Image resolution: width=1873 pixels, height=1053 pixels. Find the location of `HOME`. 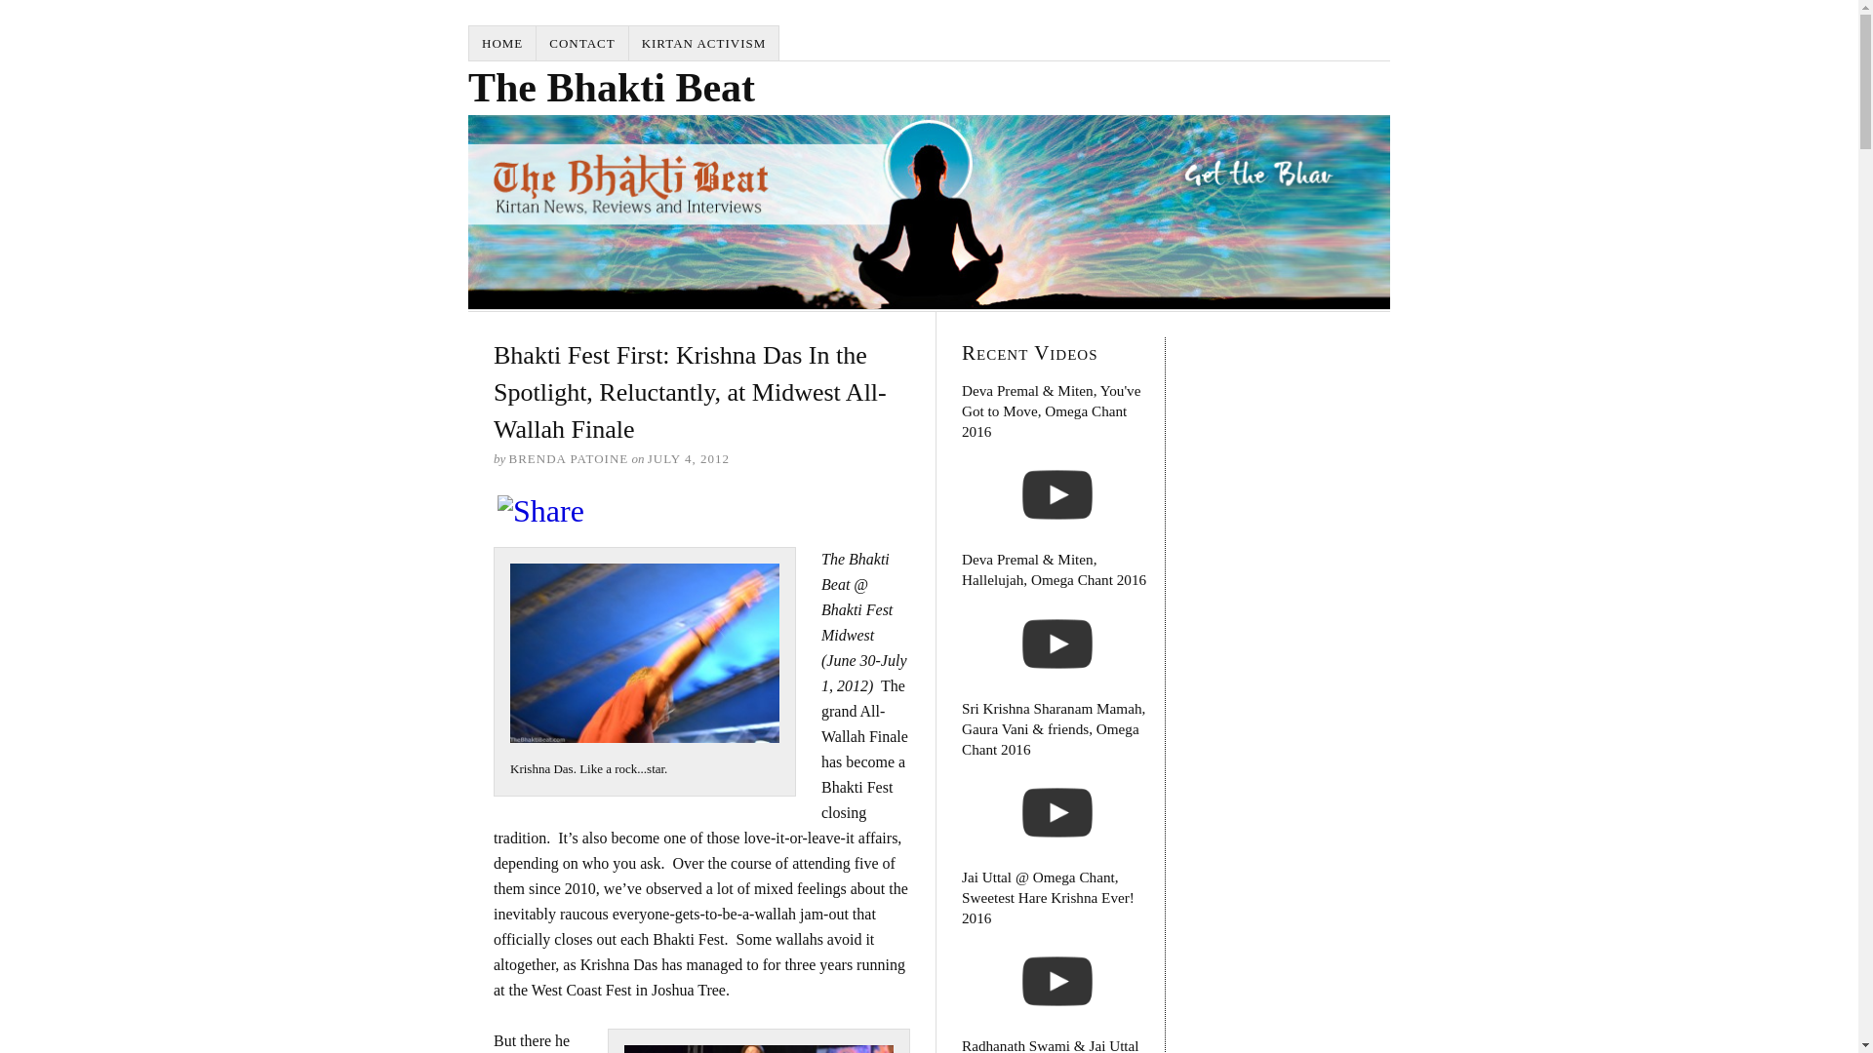

HOME is located at coordinates (502, 43).